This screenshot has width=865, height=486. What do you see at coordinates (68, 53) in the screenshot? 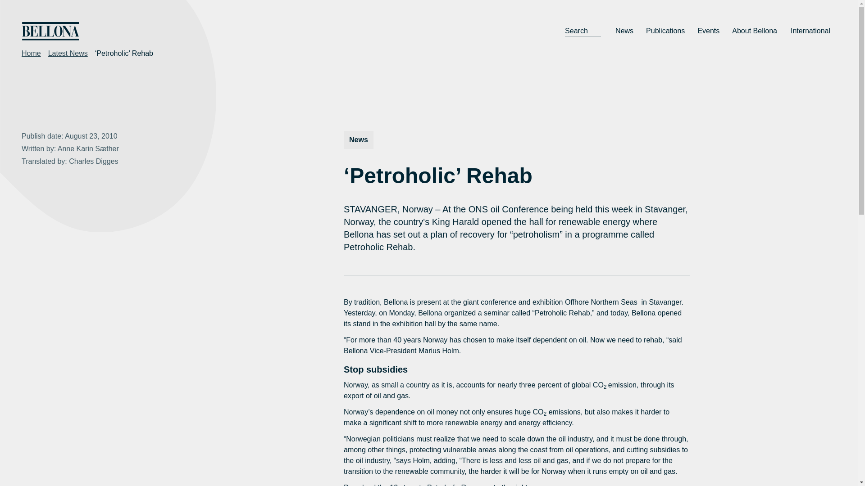
I see `Latest News` at bounding box center [68, 53].